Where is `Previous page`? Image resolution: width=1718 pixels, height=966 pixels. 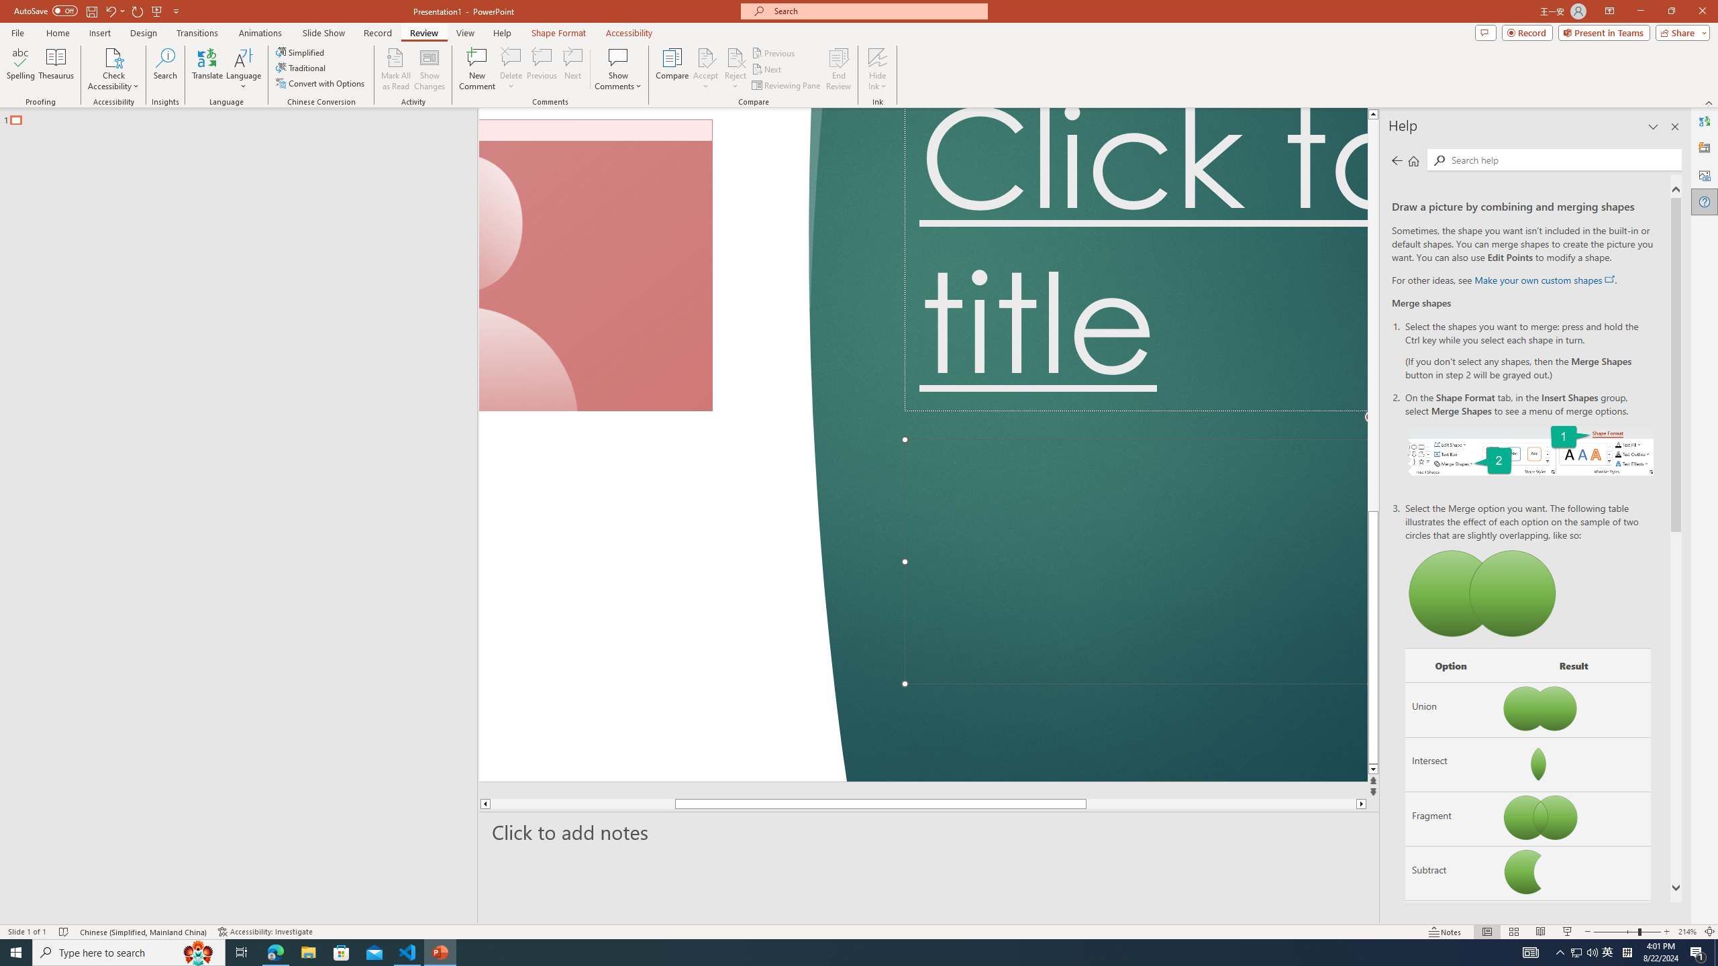
Previous page is located at coordinates (1397, 160).